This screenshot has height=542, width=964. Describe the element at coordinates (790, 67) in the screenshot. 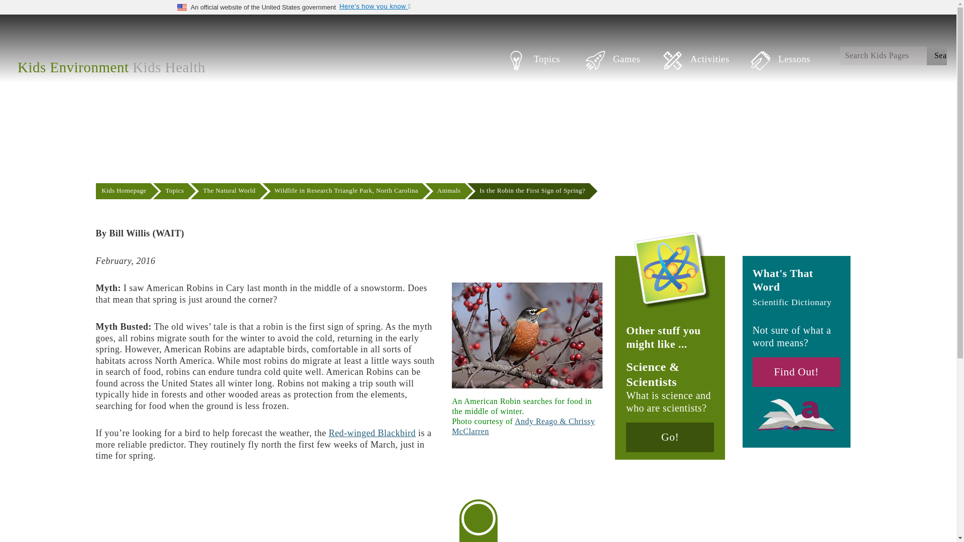

I see `Lessons` at that location.